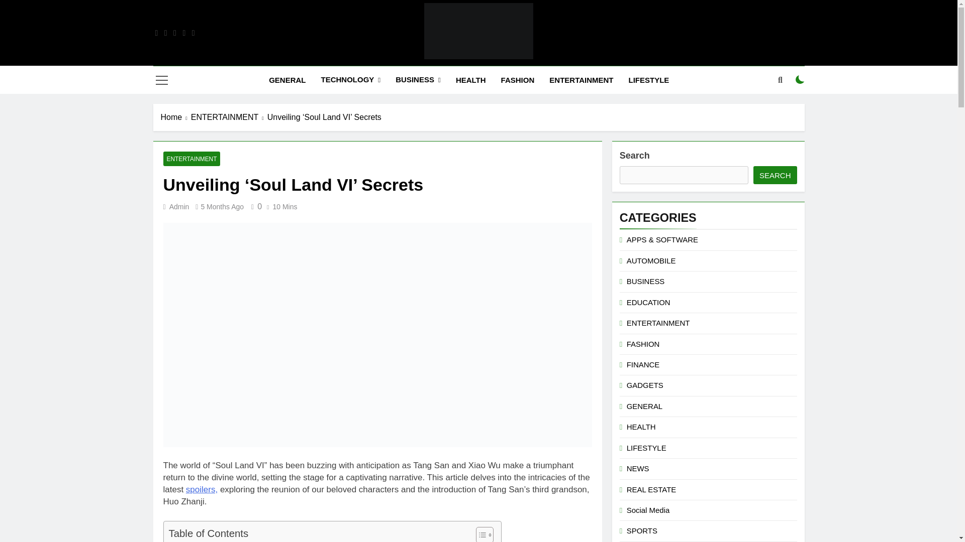 The height and width of the screenshot is (542, 965). I want to click on FASHION, so click(518, 80).